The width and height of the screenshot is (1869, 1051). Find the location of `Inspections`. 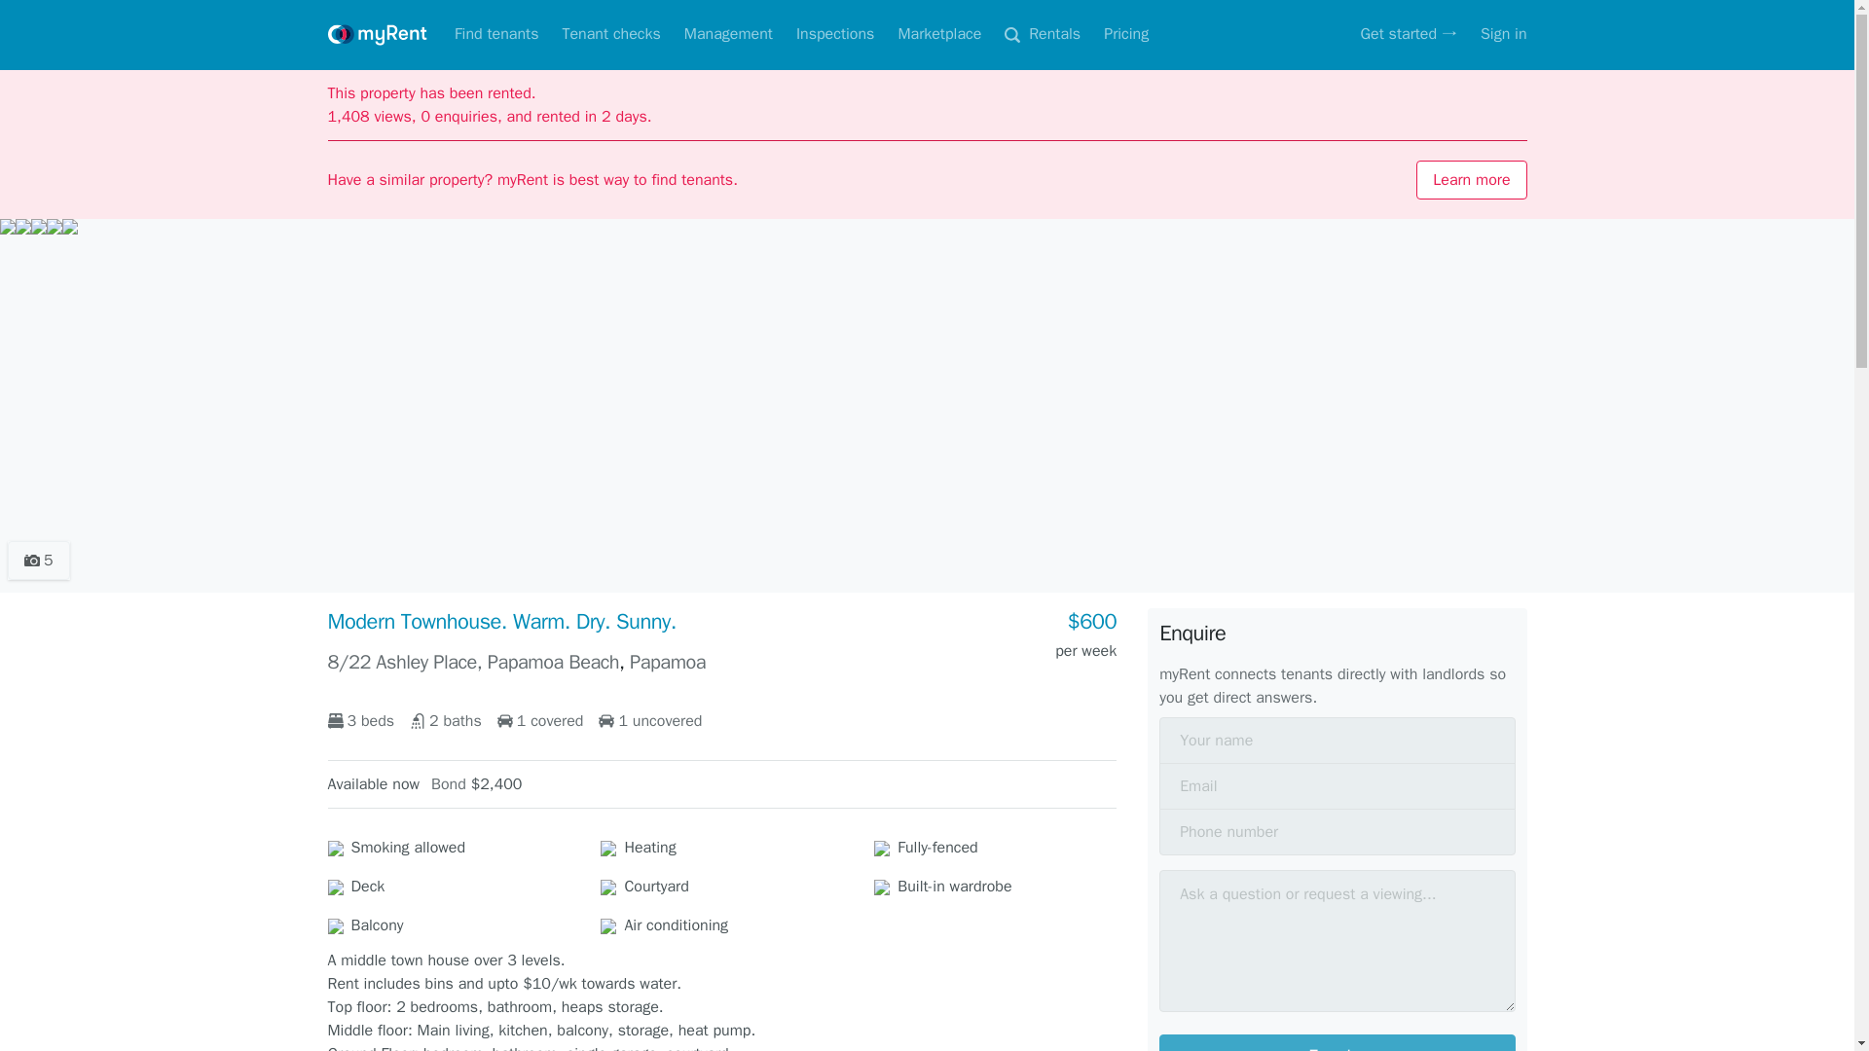

Inspections is located at coordinates (835, 35).